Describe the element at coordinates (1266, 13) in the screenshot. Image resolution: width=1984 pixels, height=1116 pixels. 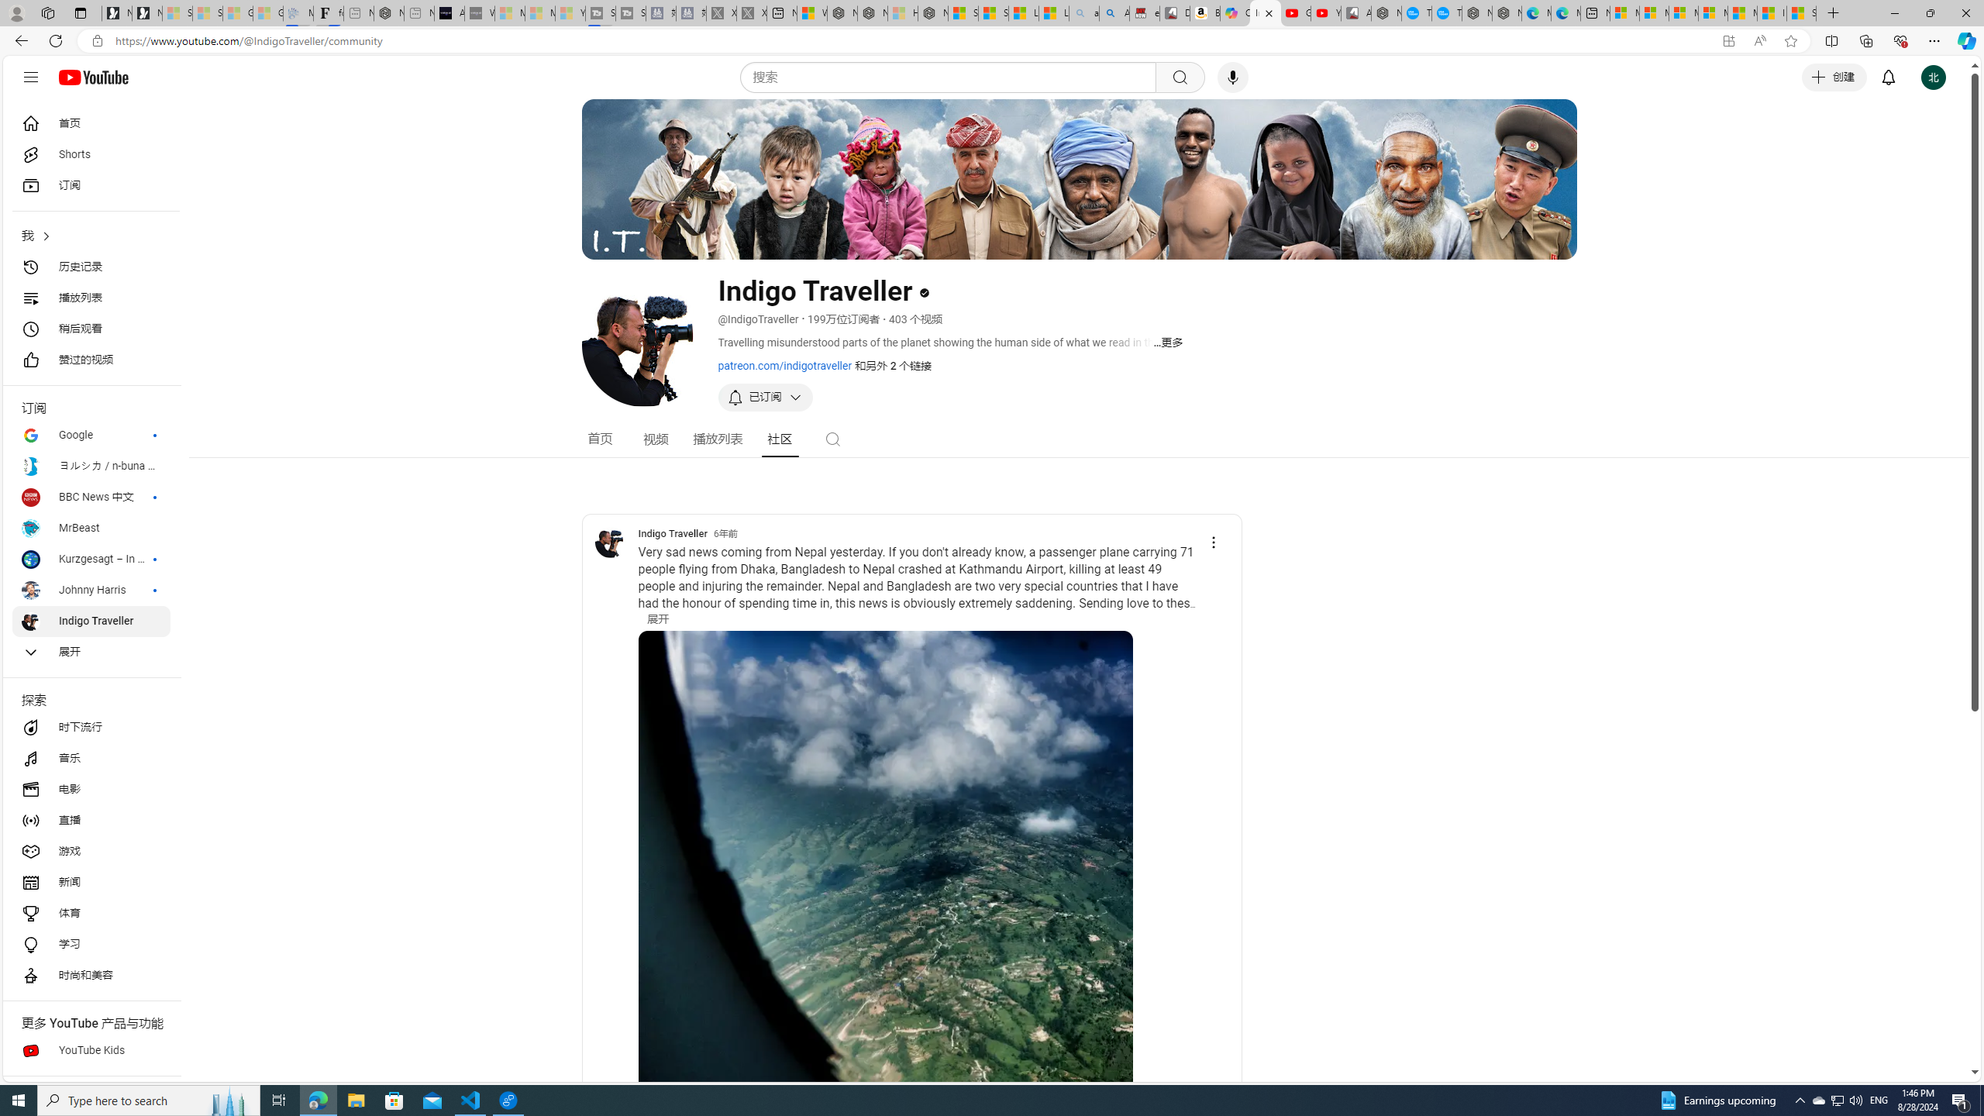
I see `Indigo Traveller - YouTube` at that location.